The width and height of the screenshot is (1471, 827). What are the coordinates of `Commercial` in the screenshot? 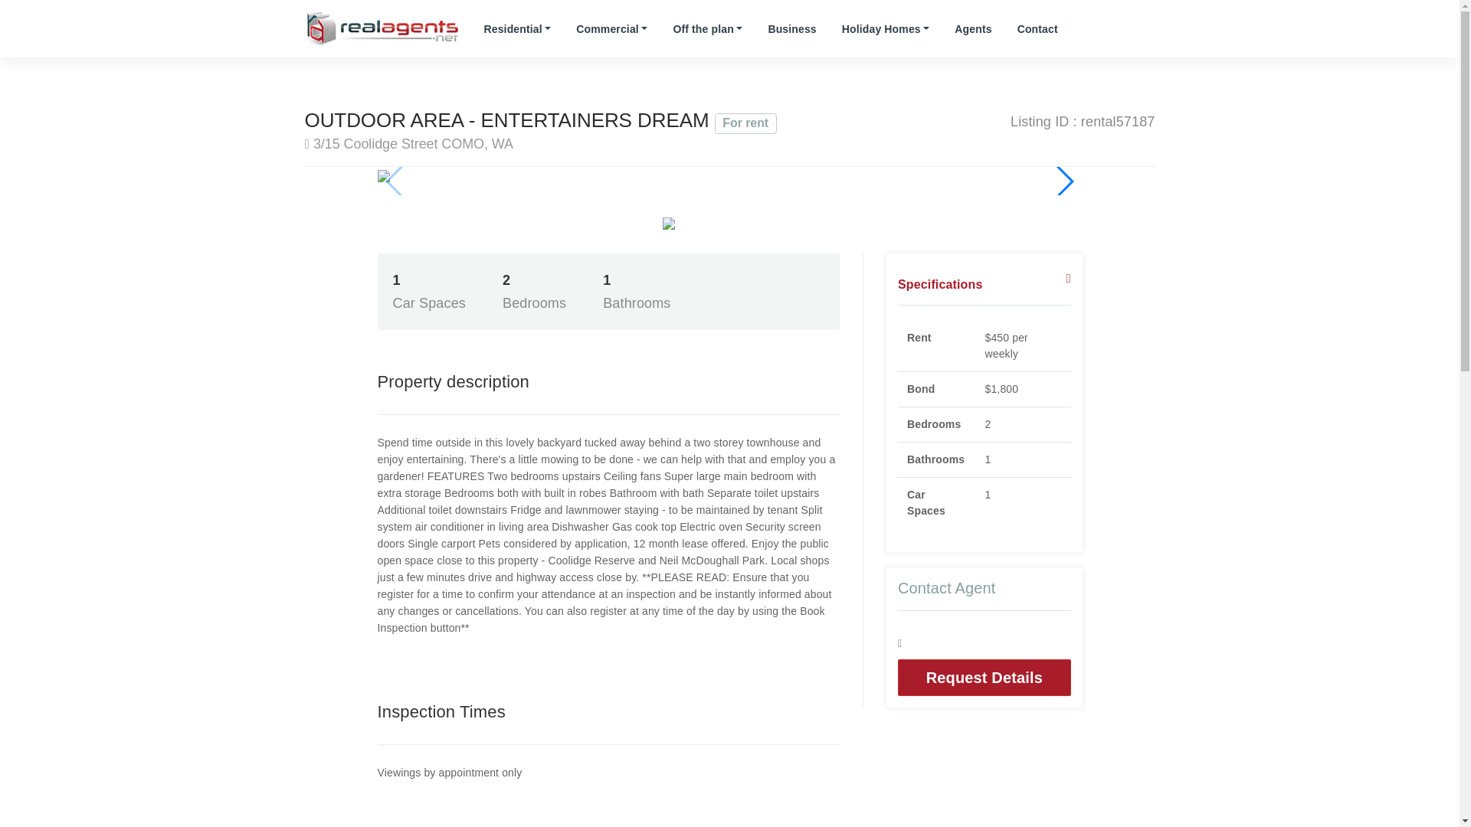 It's located at (611, 29).